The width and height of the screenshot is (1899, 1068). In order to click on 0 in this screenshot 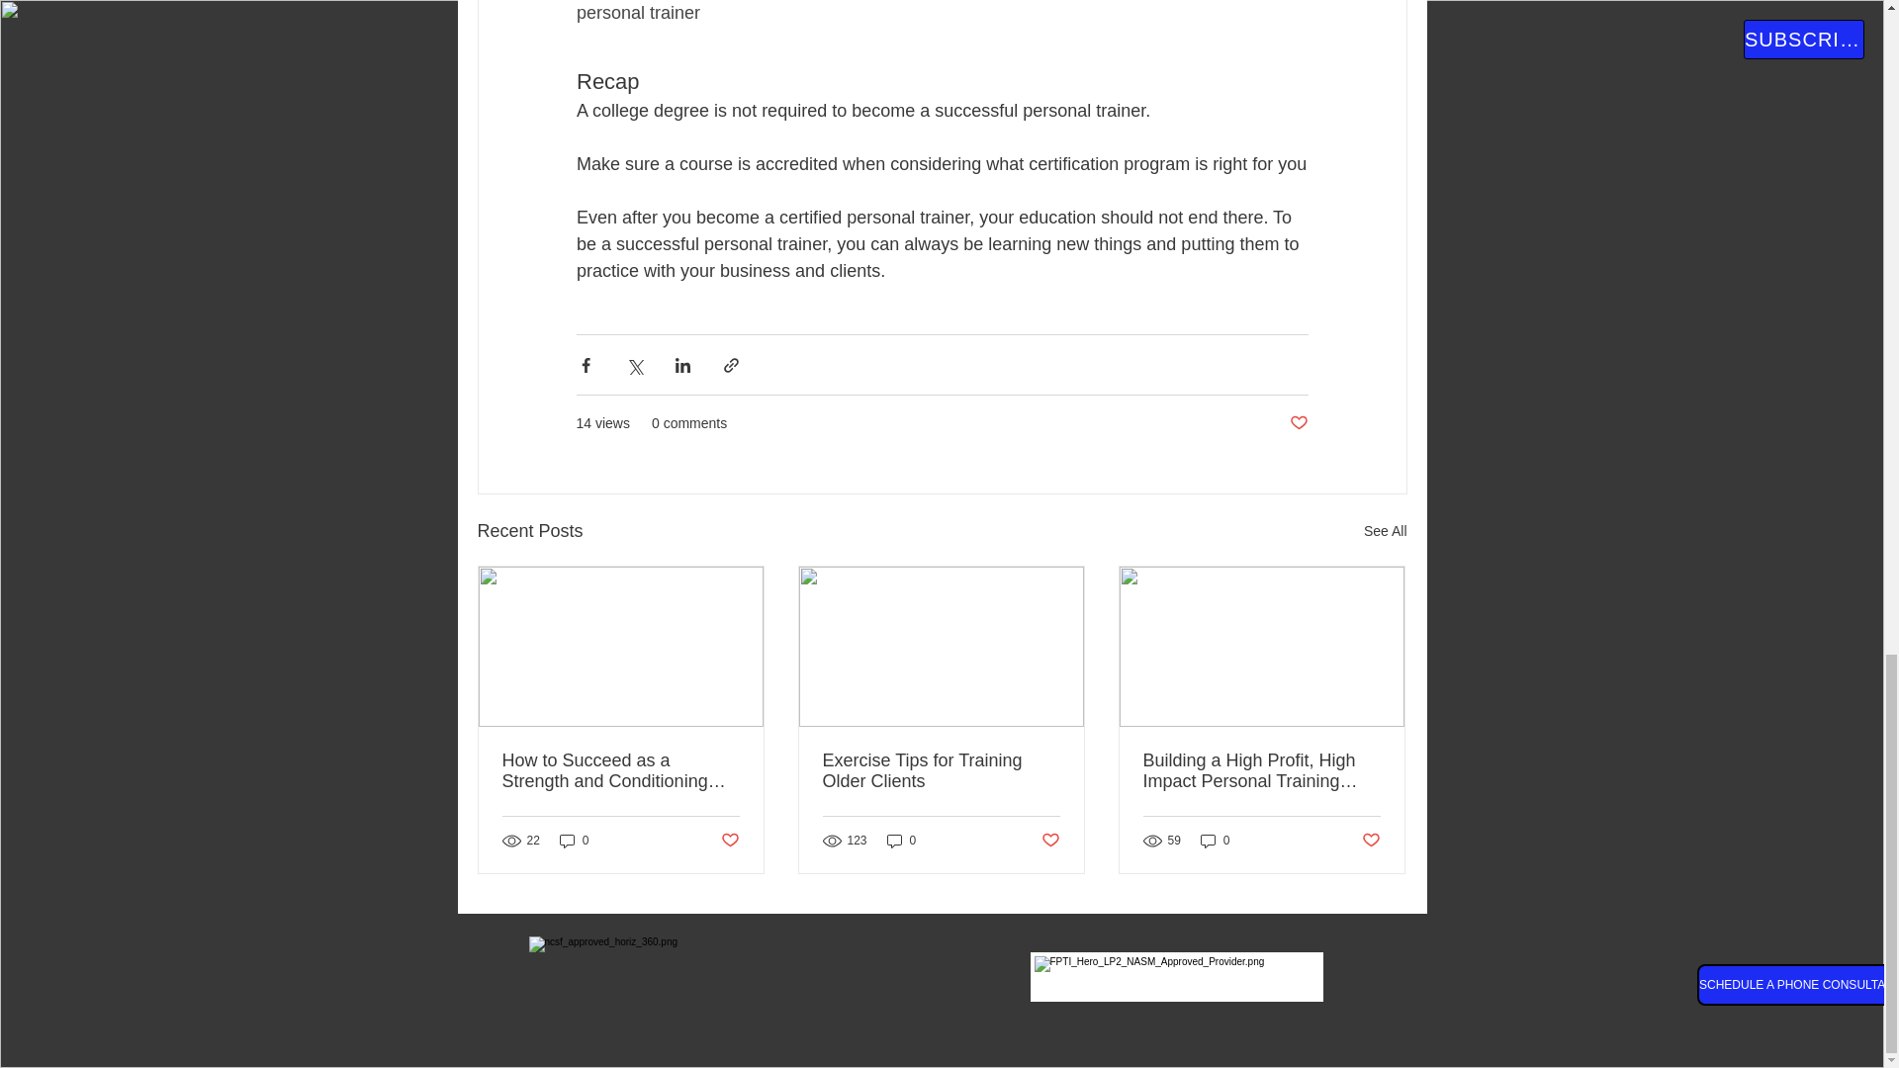, I will do `click(902, 841)`.